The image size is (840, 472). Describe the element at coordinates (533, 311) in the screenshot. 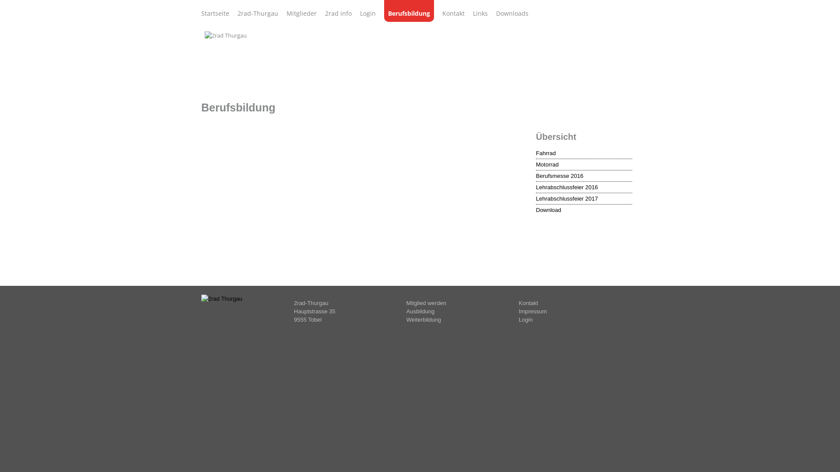

I see `Impressum` at that location.